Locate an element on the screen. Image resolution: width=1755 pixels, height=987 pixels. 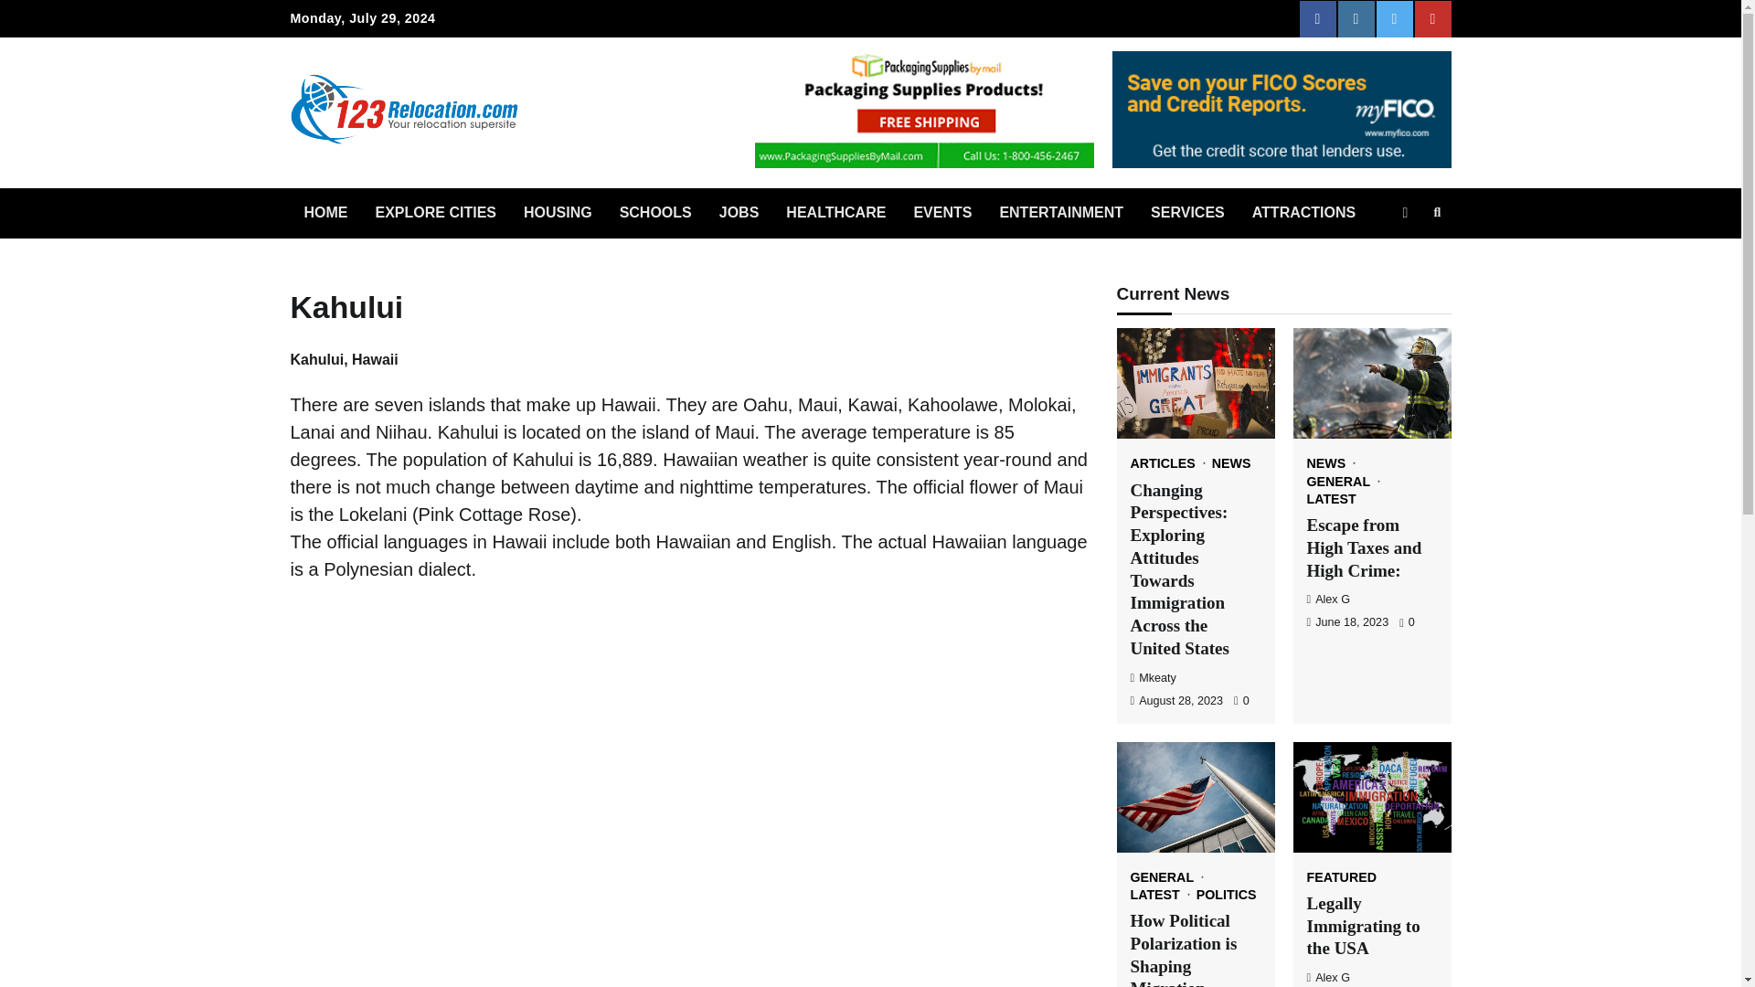
Alex G is located at coordinates (1329, 600).